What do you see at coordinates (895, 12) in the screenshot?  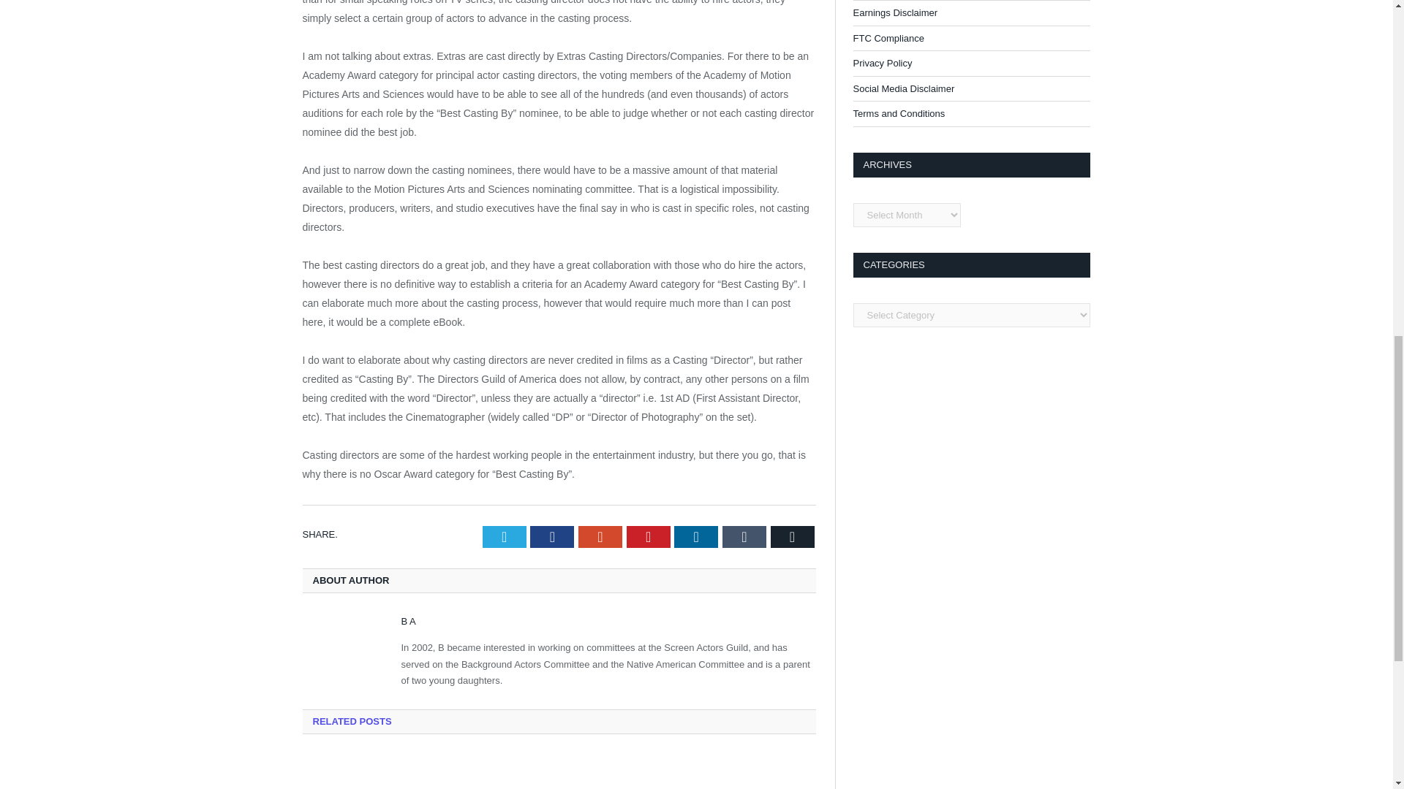 I see `Earnings Disclaimer` at bounding box center [895, 12].